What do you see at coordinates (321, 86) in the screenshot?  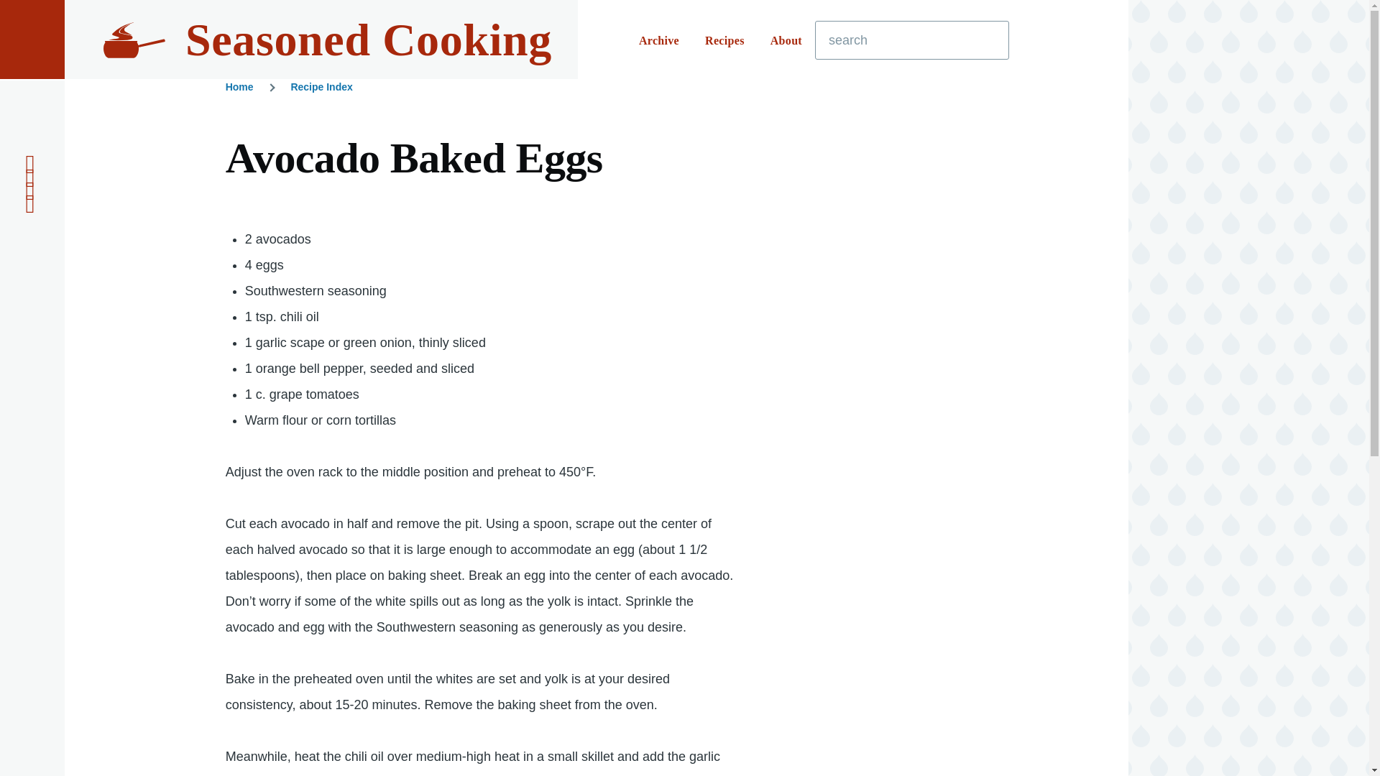 I see `Recipe Index` at bounding box center [321, 86].